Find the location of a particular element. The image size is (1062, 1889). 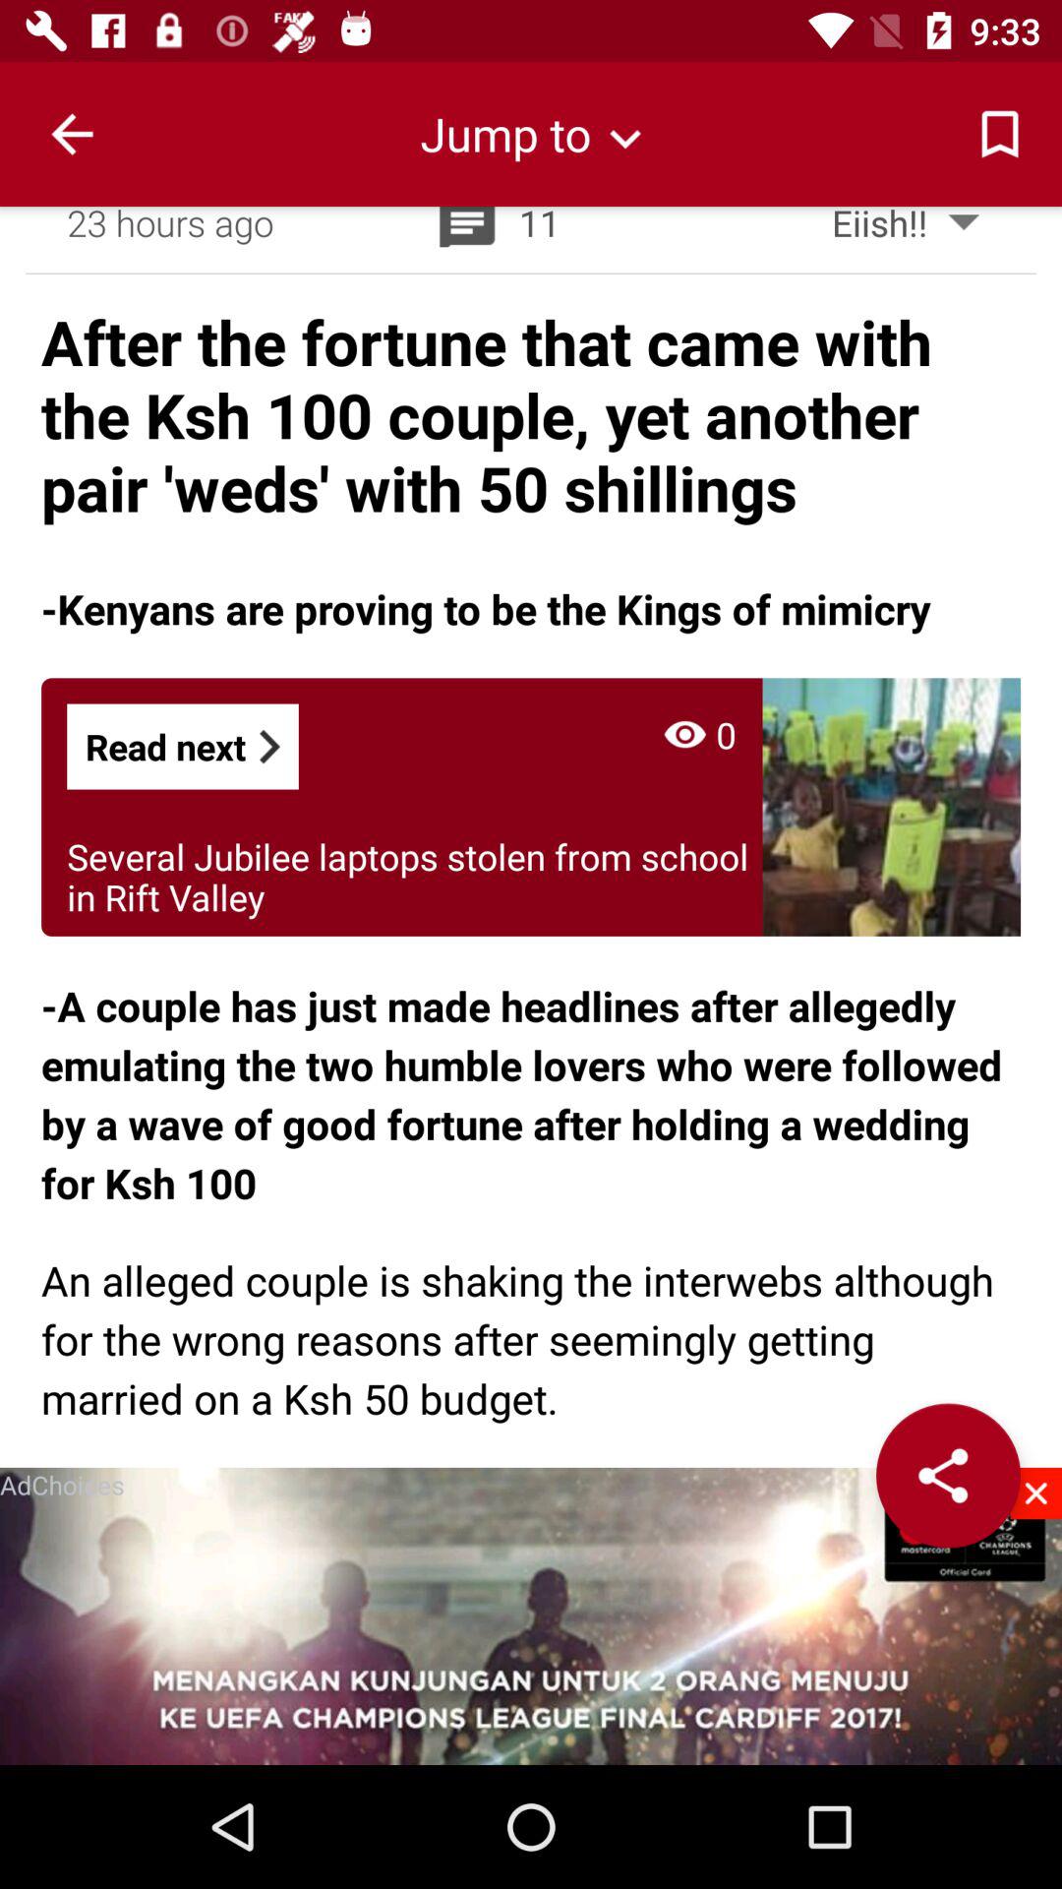

open popup is located at coordinates (531, 1615).